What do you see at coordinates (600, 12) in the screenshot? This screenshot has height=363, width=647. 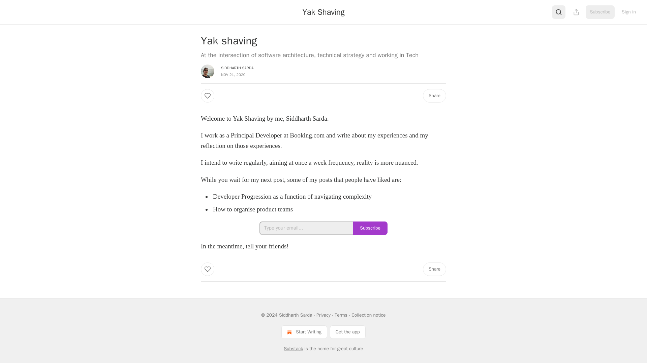 I see `Subscribe` at bounding box center [600, 12].